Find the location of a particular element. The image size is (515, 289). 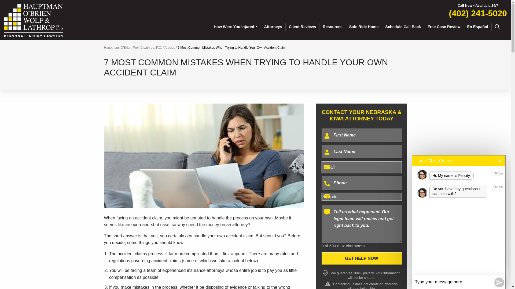

How Were You Injured is located at coordinates (236, 27).